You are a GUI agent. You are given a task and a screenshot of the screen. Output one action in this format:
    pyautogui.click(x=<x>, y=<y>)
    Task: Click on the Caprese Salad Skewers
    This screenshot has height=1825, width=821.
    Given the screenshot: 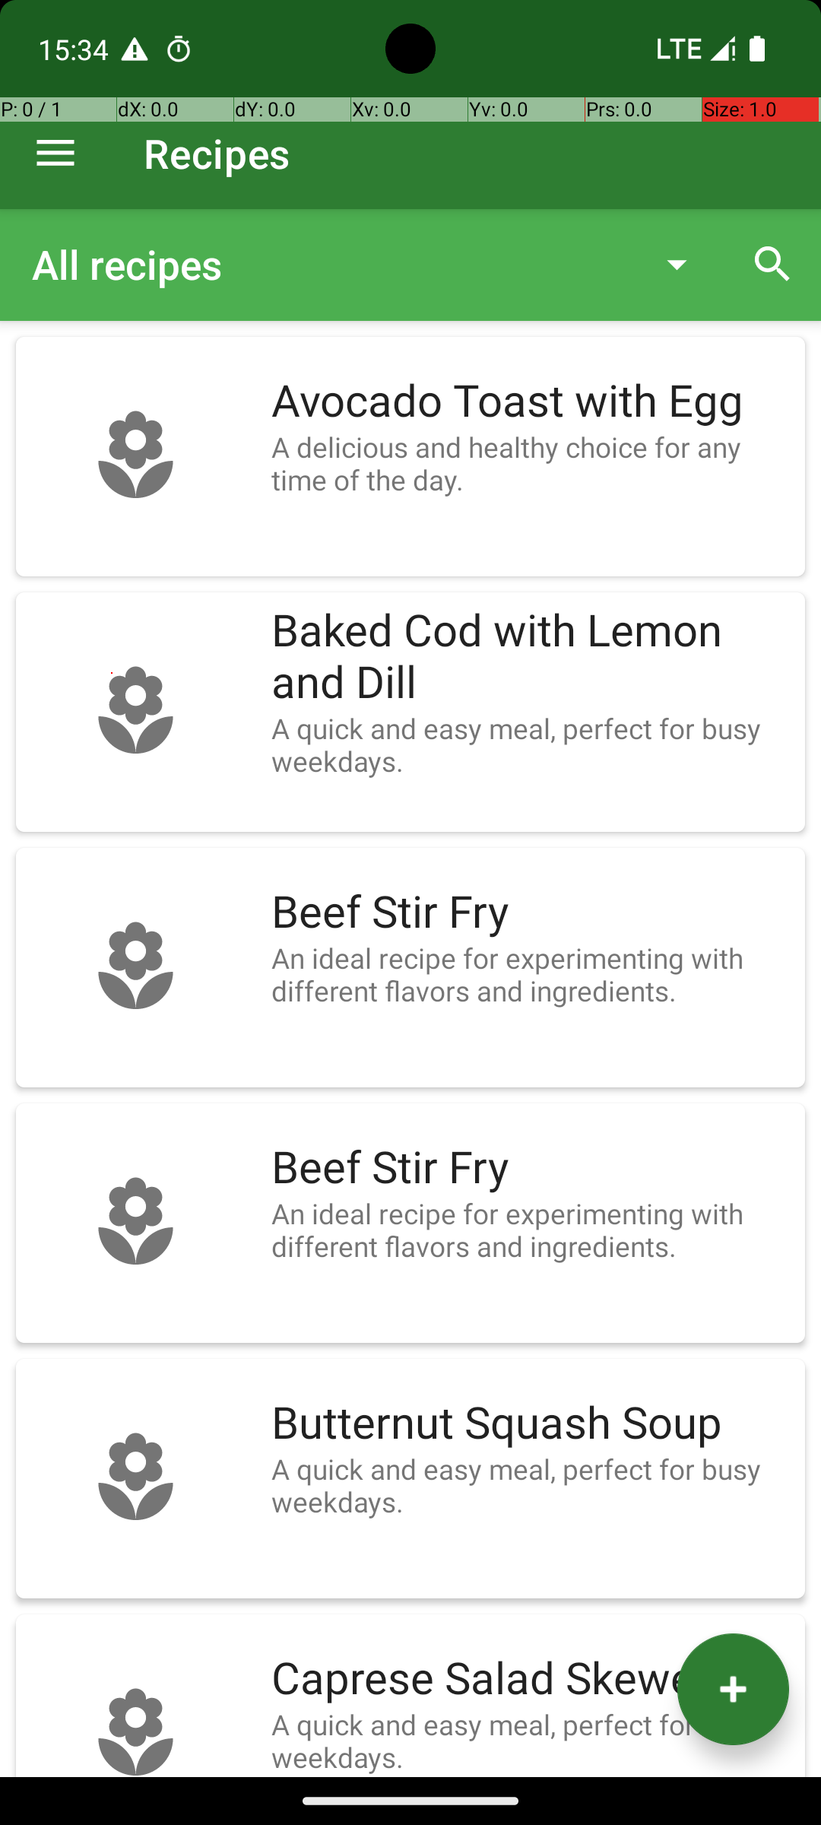 What is the action you would take?
    pyautogui.click(x=531, y=1679)
    